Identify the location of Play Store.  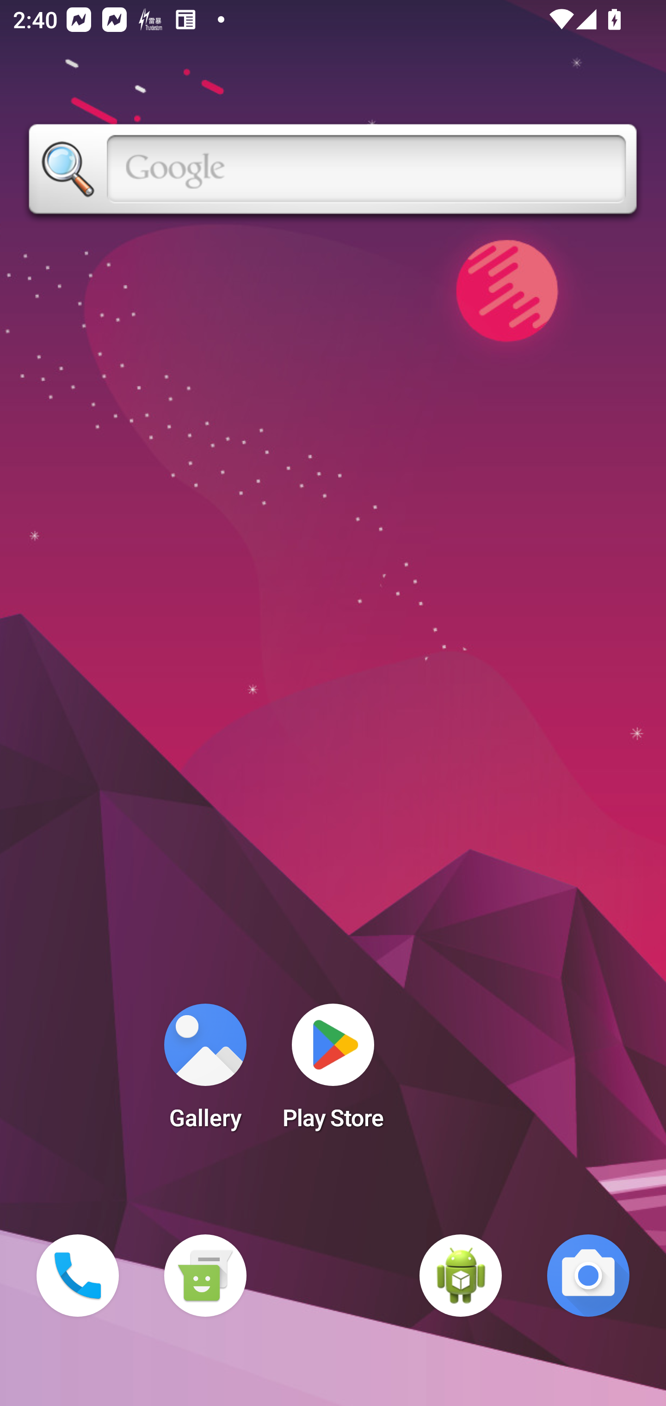
(333, 1072).